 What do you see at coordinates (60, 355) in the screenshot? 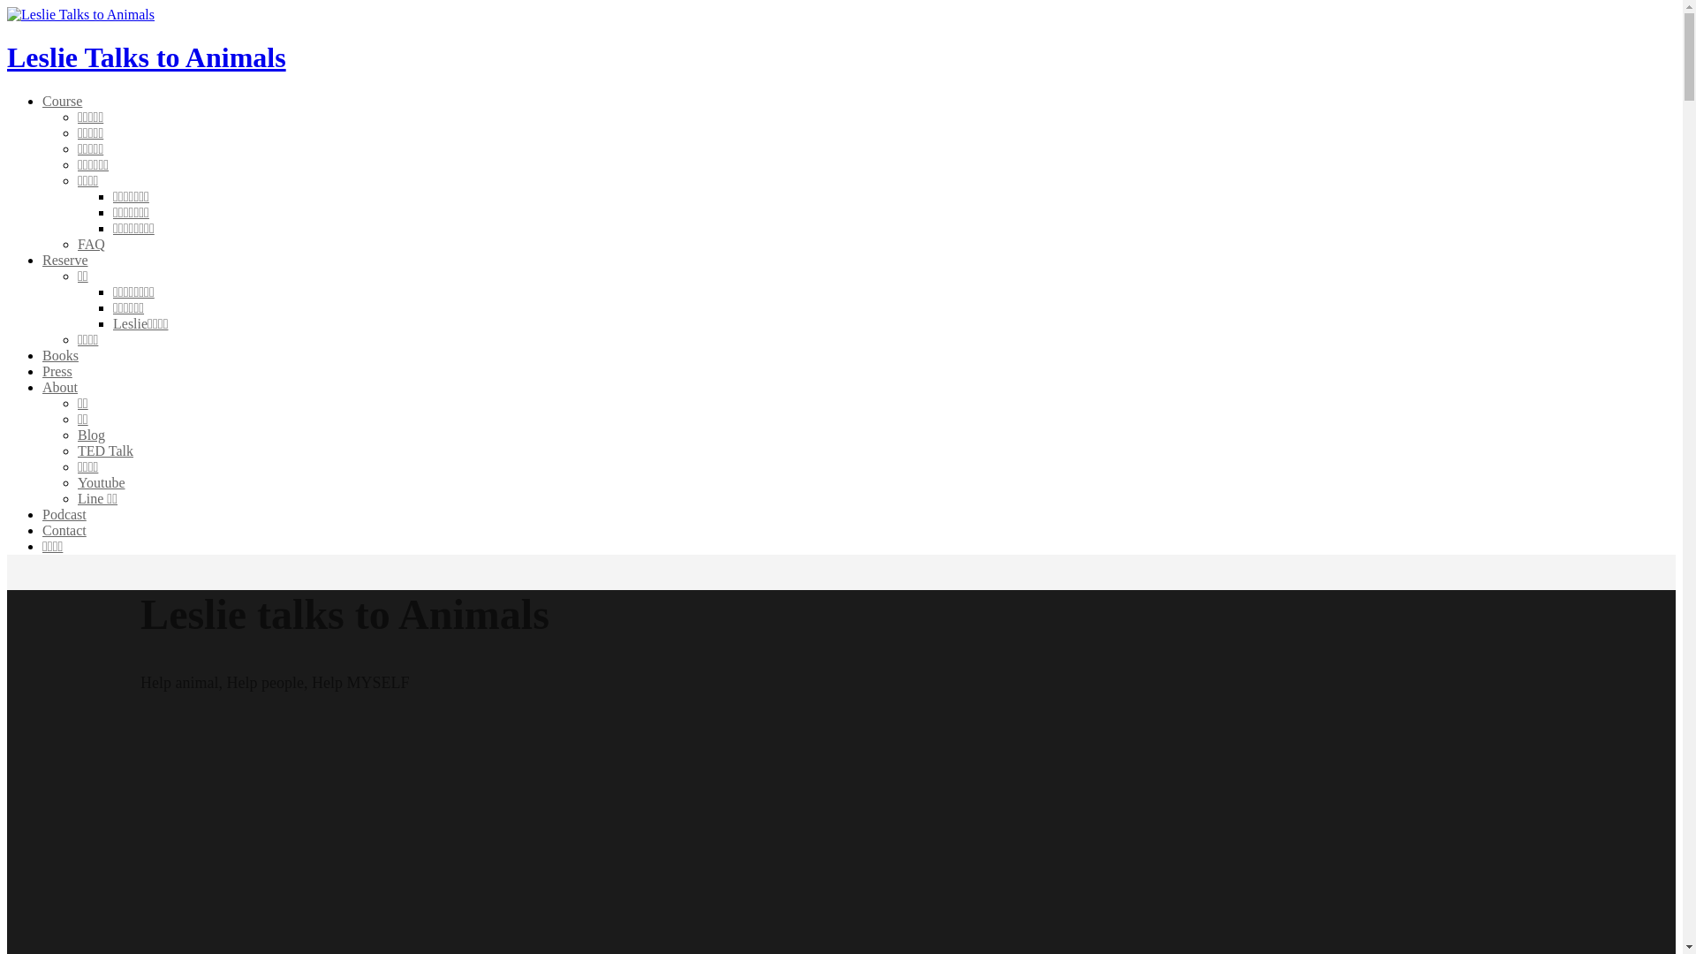
I see `Books` at bounding box center [60, 355].